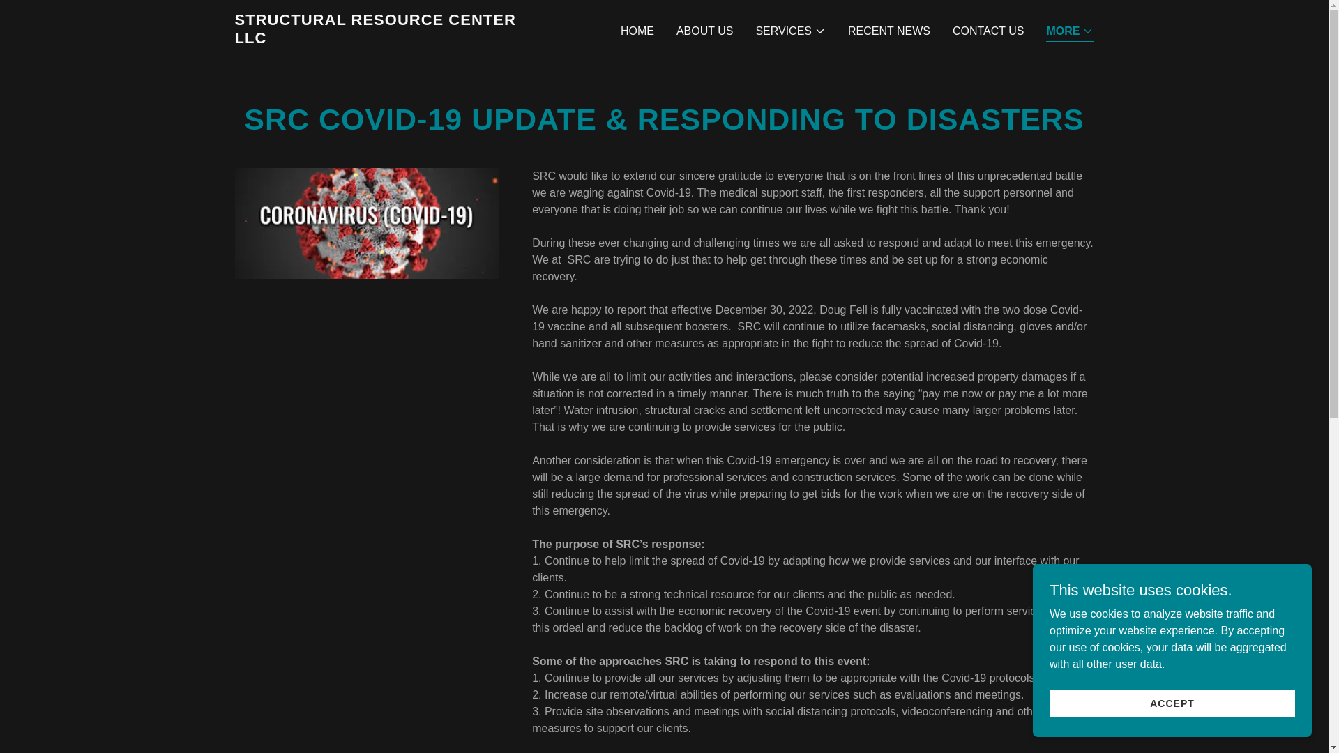  What do you see at coordinates (790, 31) in the screenshot?
I see `SERVICES` at bounding box center [790, 31].